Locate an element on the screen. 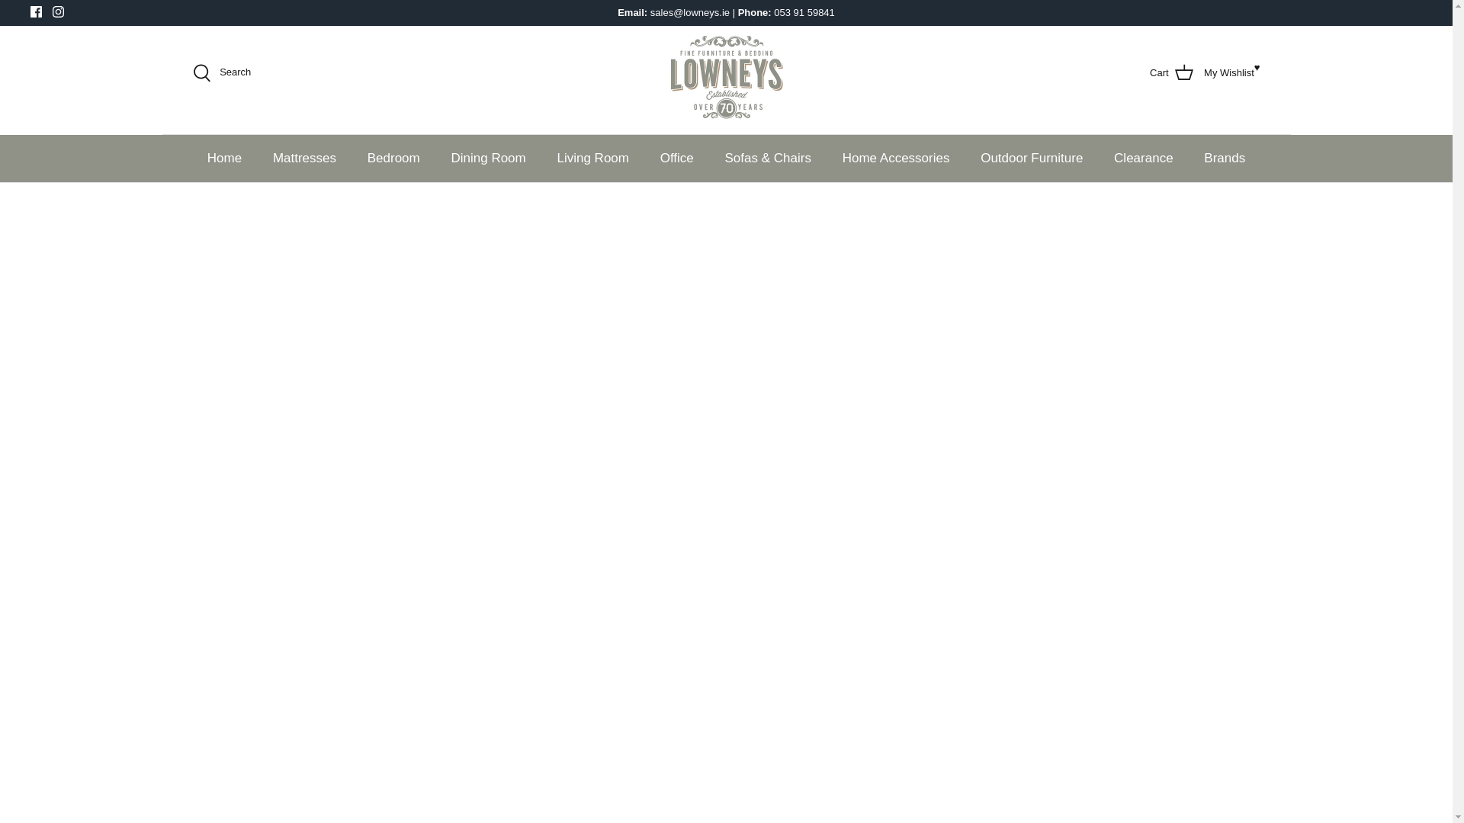  Facebook is located at coordinates (1229, 73).